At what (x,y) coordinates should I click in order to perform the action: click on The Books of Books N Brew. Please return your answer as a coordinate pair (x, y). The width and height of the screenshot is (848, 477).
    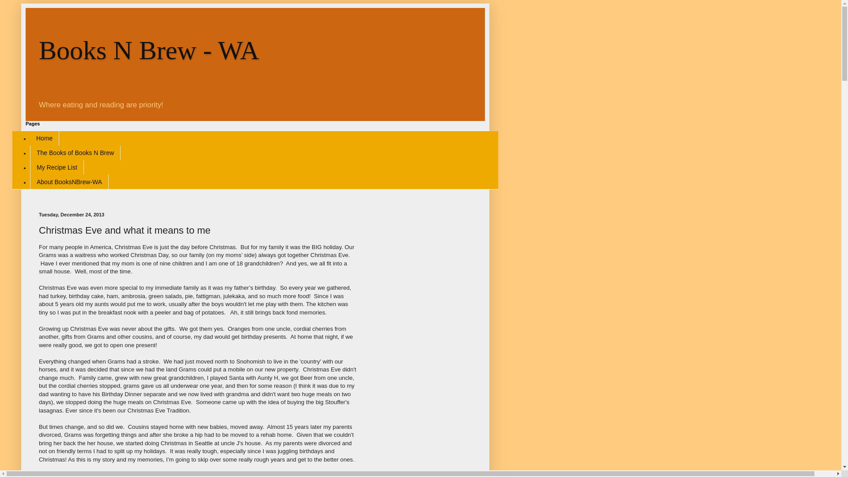
    Looking at the image, I should click on (75, 153).